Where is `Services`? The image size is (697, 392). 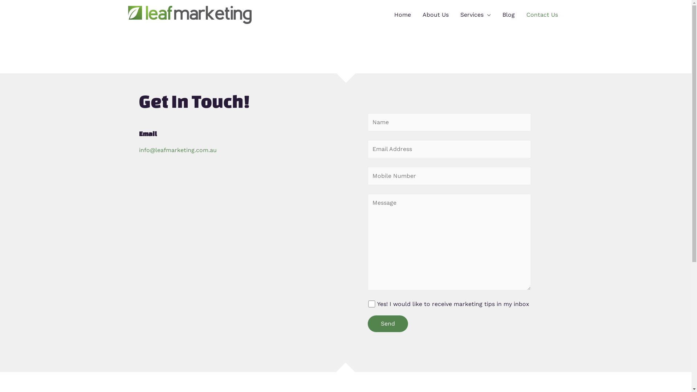
Services is located at coordinates (476, 15).